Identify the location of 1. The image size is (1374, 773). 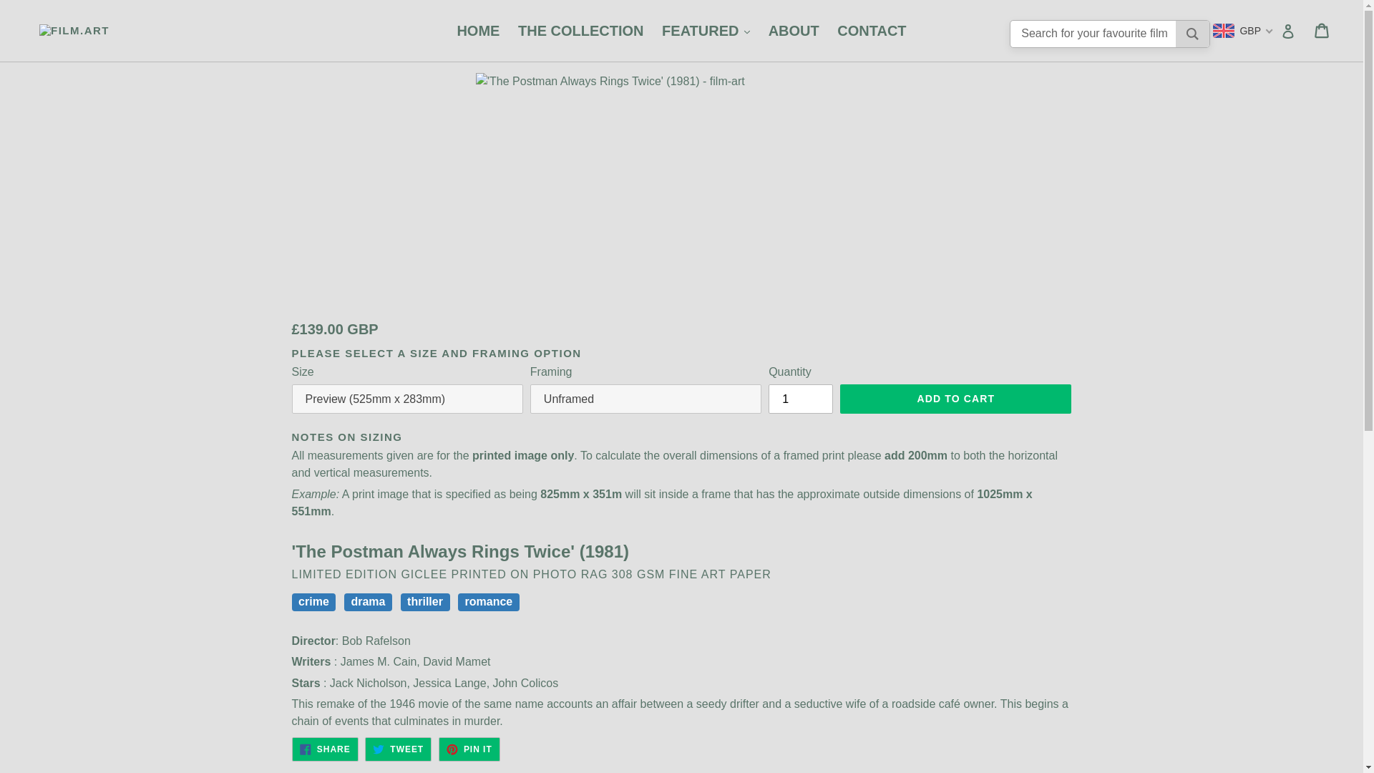
(800, 398).